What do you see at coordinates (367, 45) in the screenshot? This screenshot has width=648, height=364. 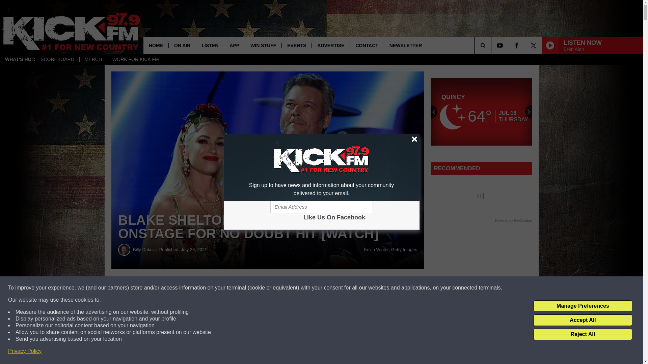 I see `CONTACT` at bounding box center [367, 45].